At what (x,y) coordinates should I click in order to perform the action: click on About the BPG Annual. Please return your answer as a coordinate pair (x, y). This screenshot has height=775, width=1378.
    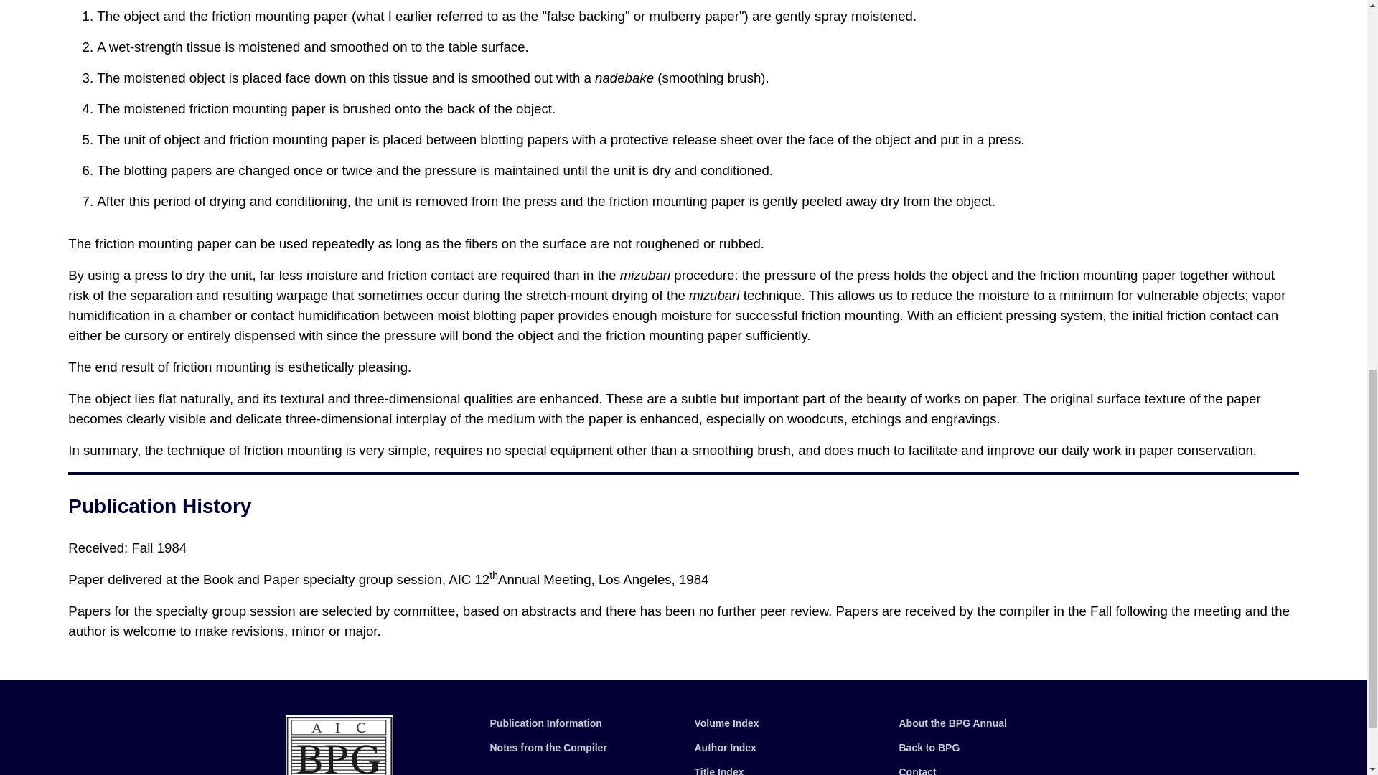
    Looking at the image, I should click on (952, 723).